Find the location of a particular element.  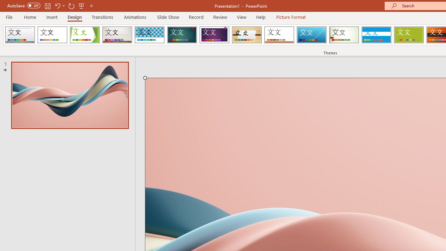

Basis is located at coordinates (408, 35).